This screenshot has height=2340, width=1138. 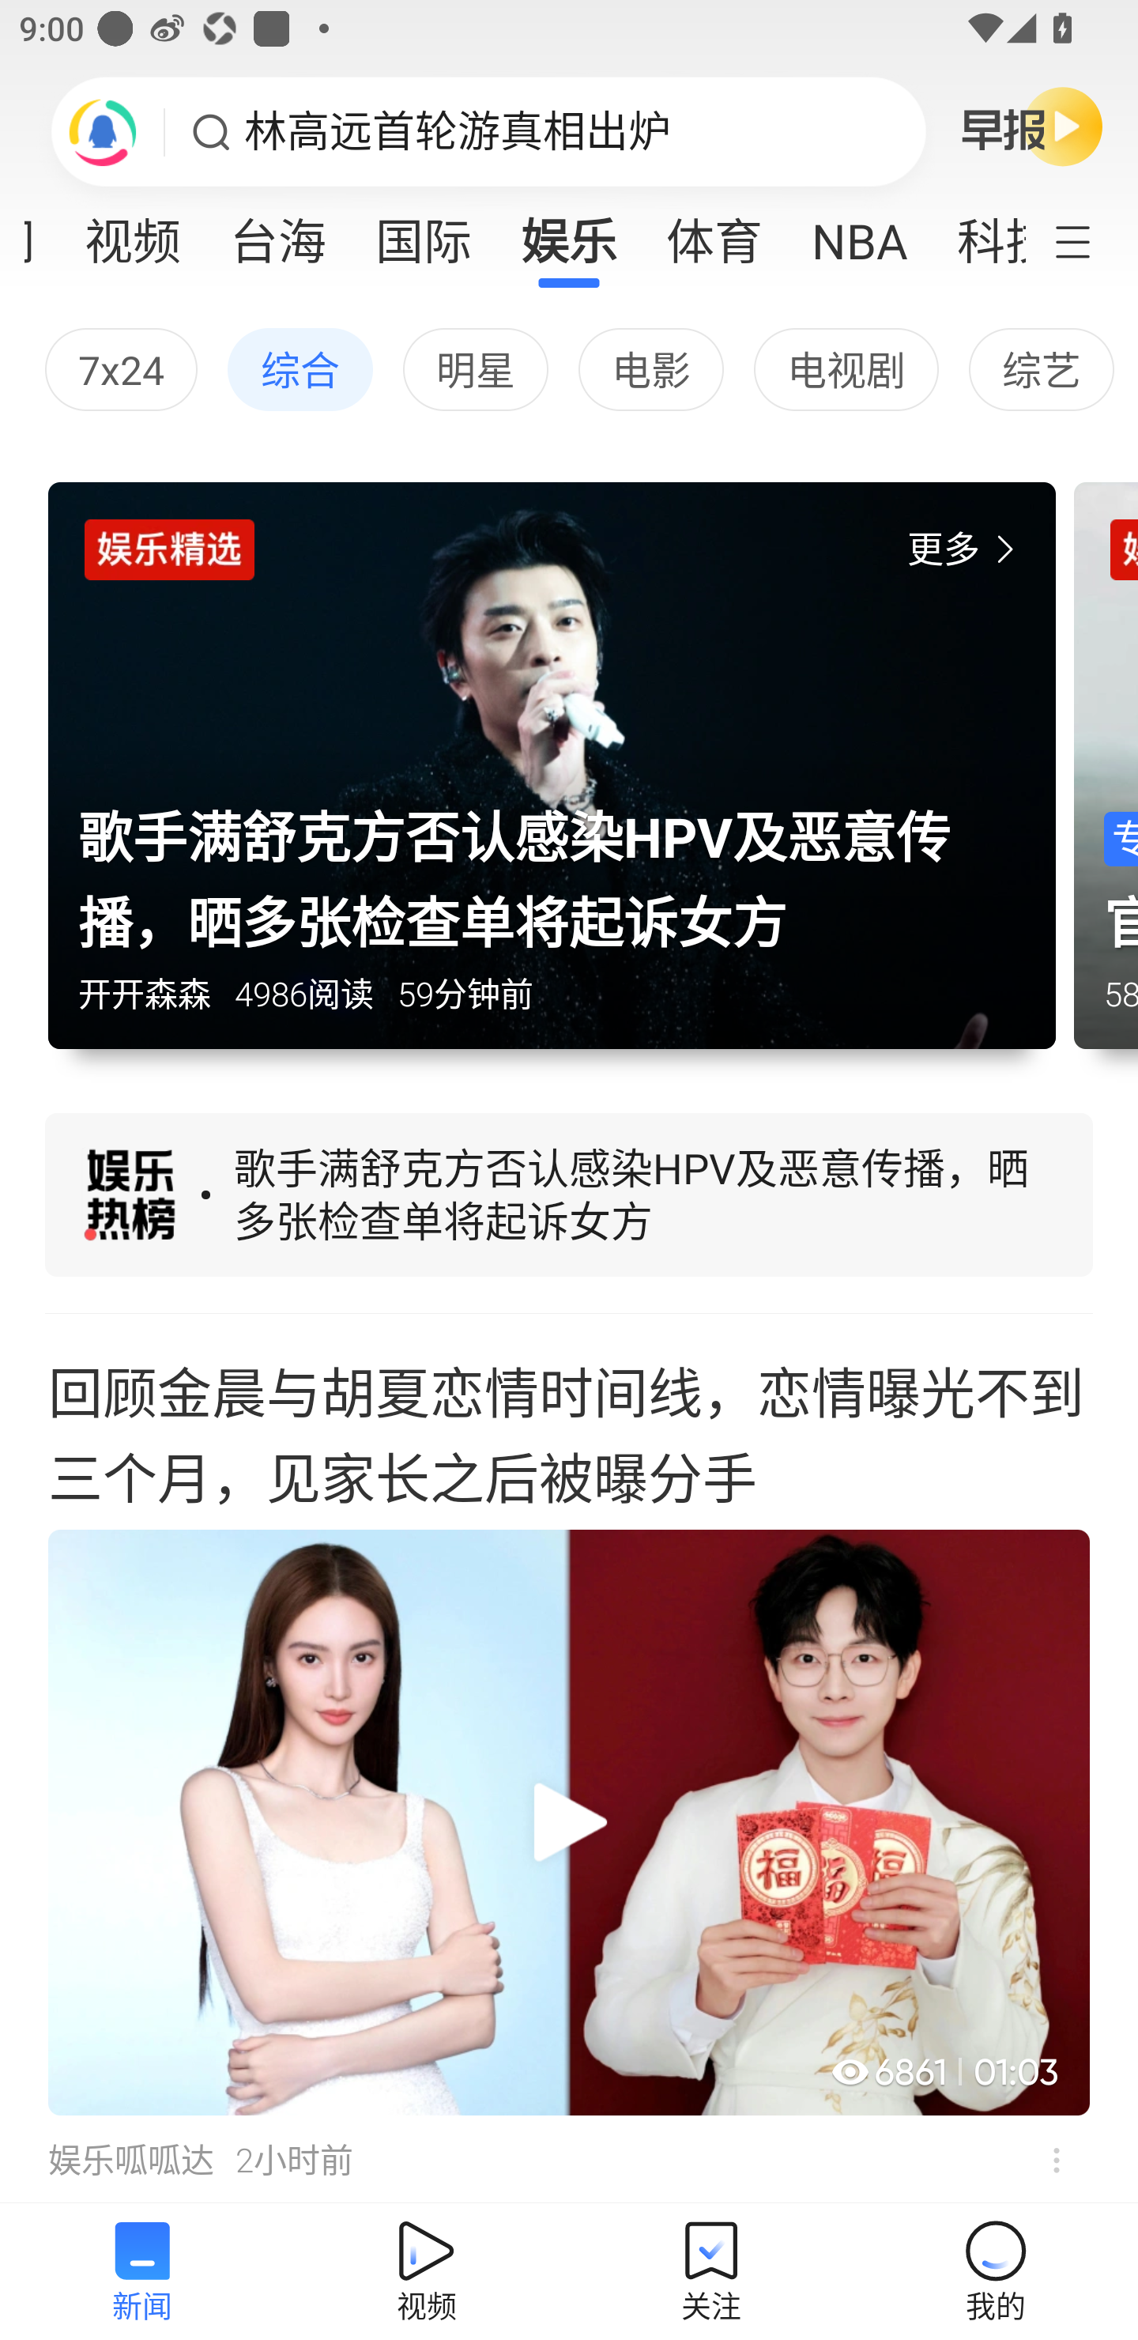 I want to click on  不感兴趣, so click(x=1056, y=2161).